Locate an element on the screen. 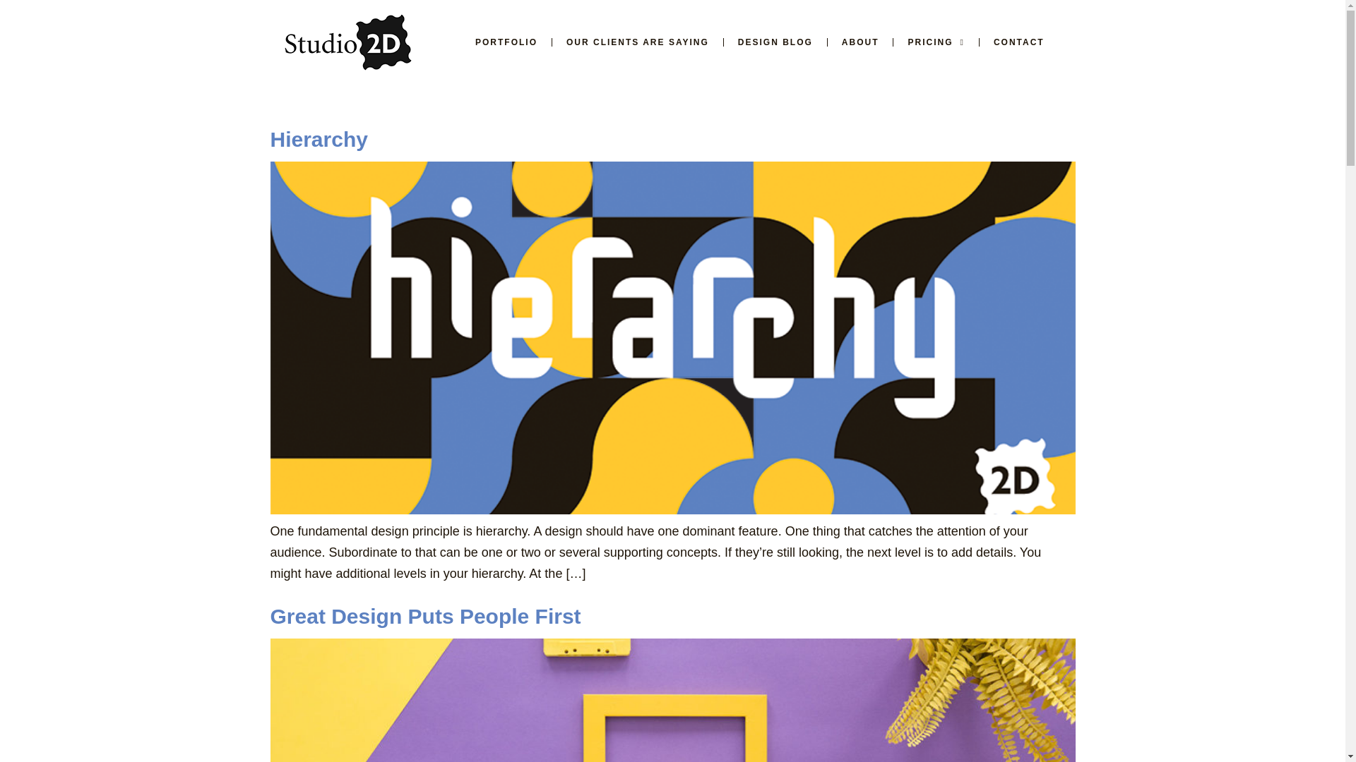 Image resolution: width=1356 pixels, height=762 pixels. PRICING is located at coordinates (935, 42).